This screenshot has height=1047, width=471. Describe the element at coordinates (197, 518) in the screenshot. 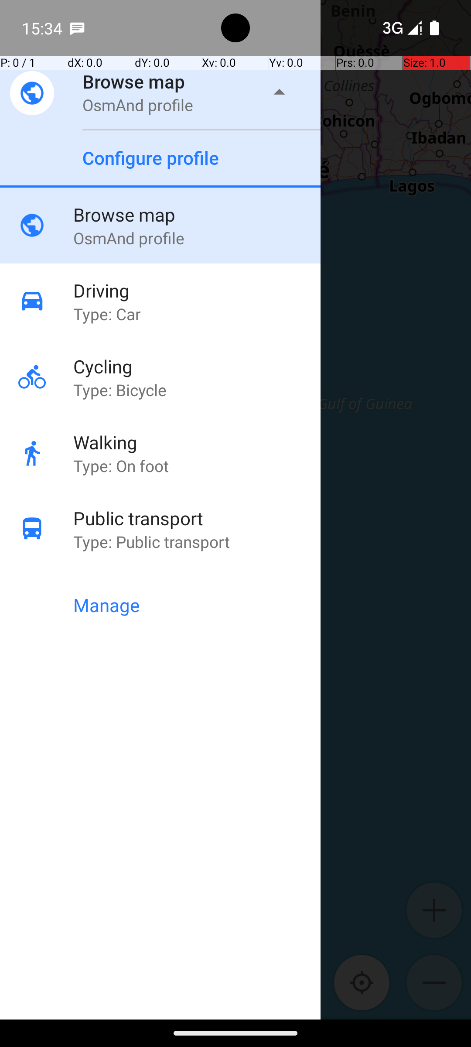

I see `Public transport` at that location.